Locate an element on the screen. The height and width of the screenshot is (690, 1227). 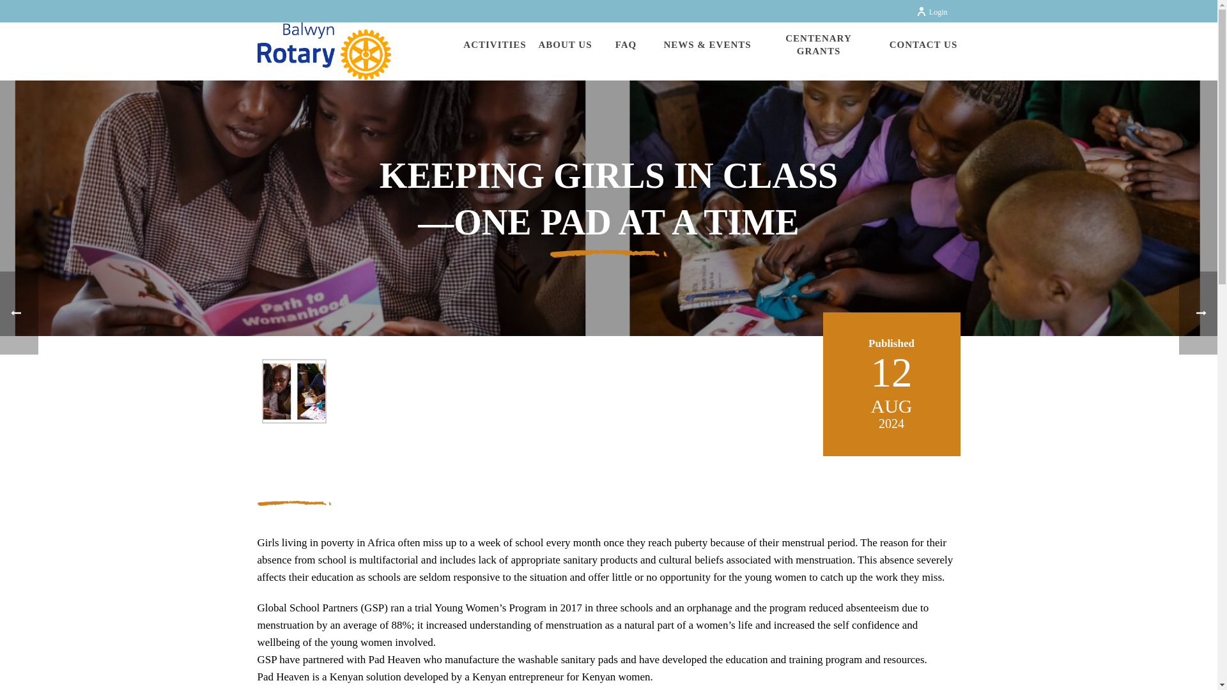
ACTIVITIES is located at coordinates (495, 46).